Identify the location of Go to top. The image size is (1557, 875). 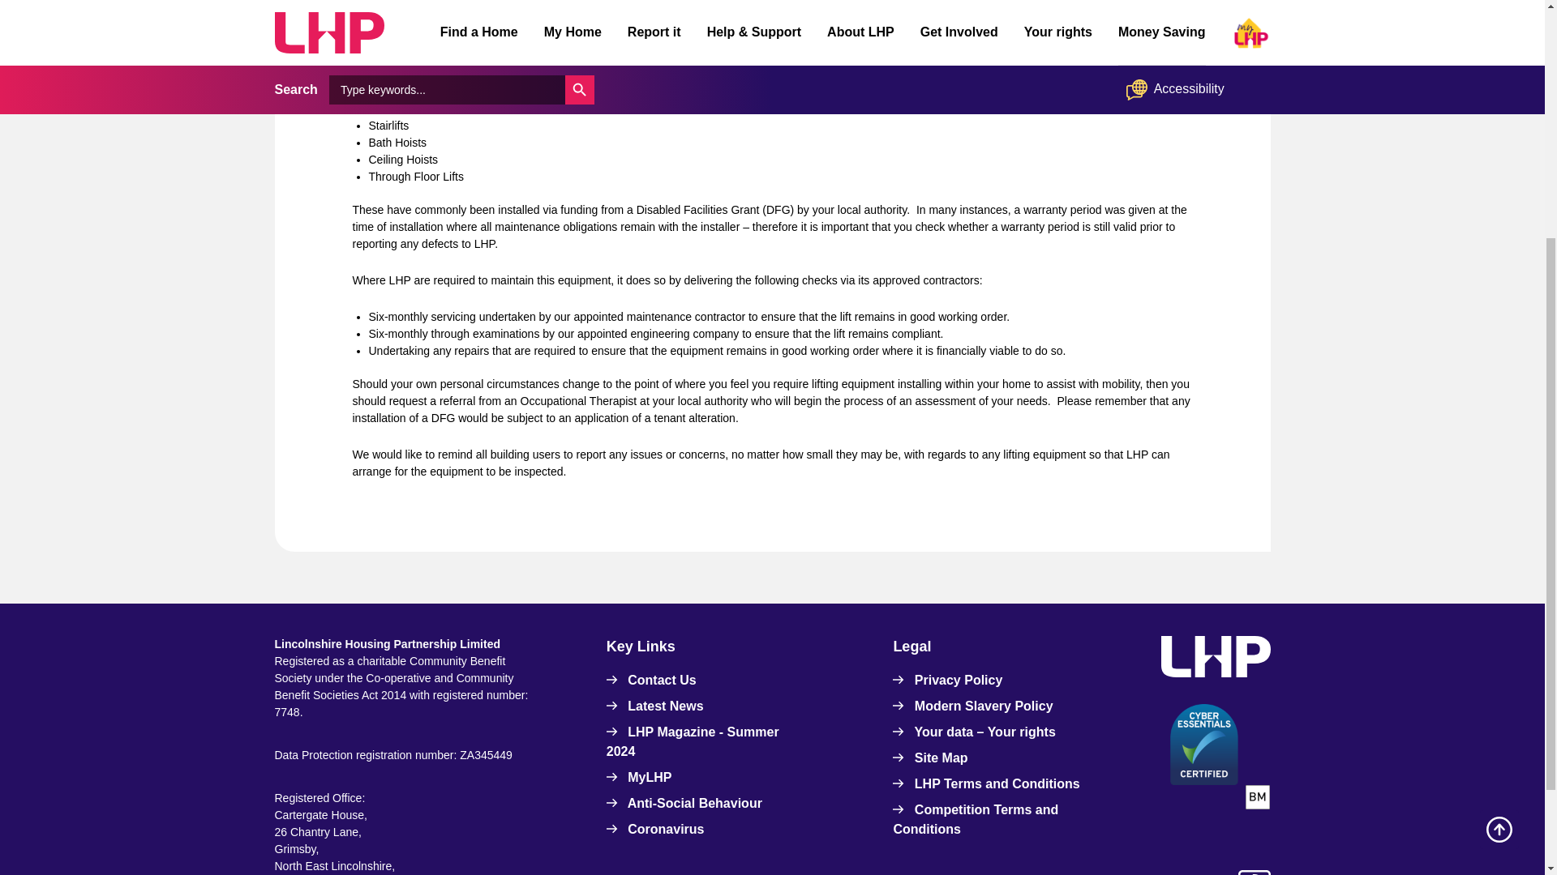
(1499, 470).